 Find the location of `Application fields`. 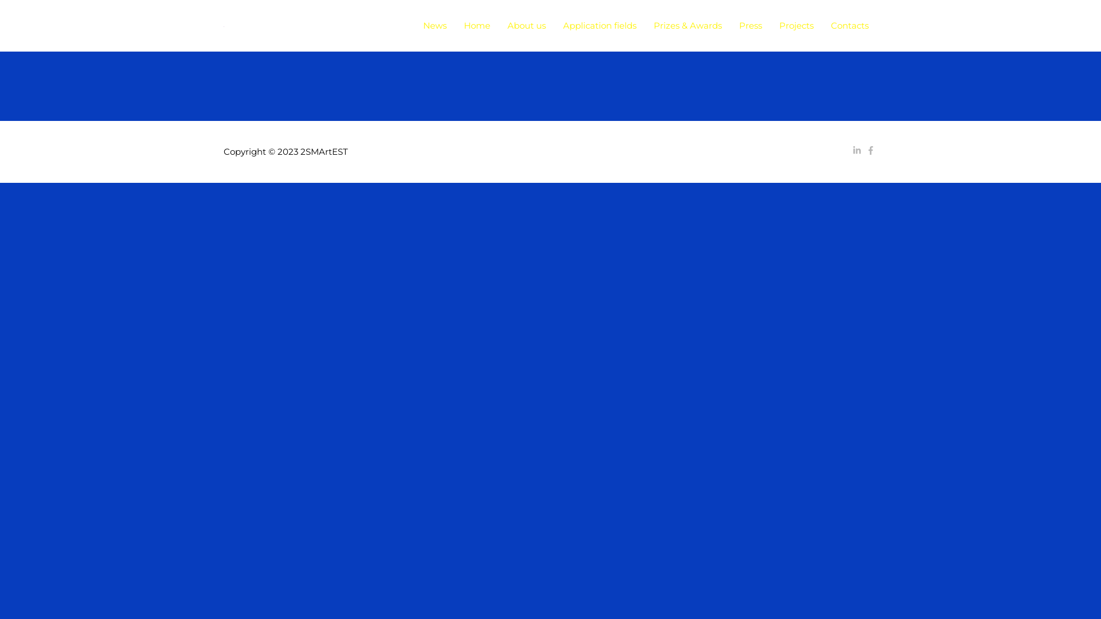

Application fields is located at coordinates (600, 26).